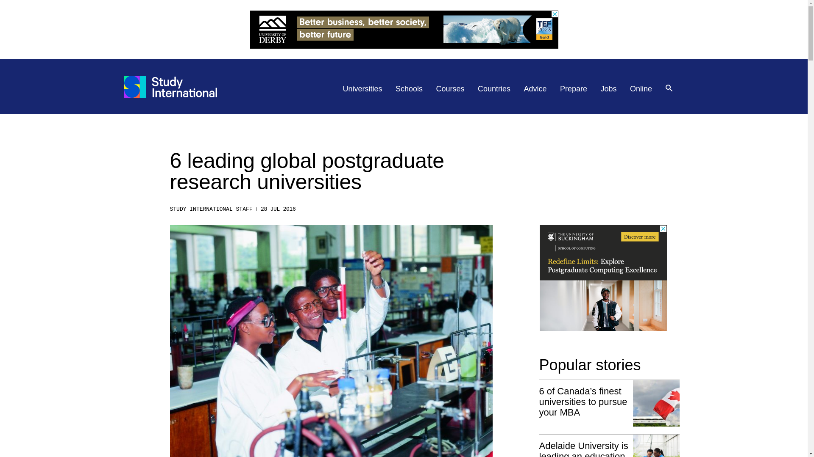 This screenshot has height=457, width=814. Describe the element at coordinates (409, 89) in the screenshot. I see `Schools` at that location.